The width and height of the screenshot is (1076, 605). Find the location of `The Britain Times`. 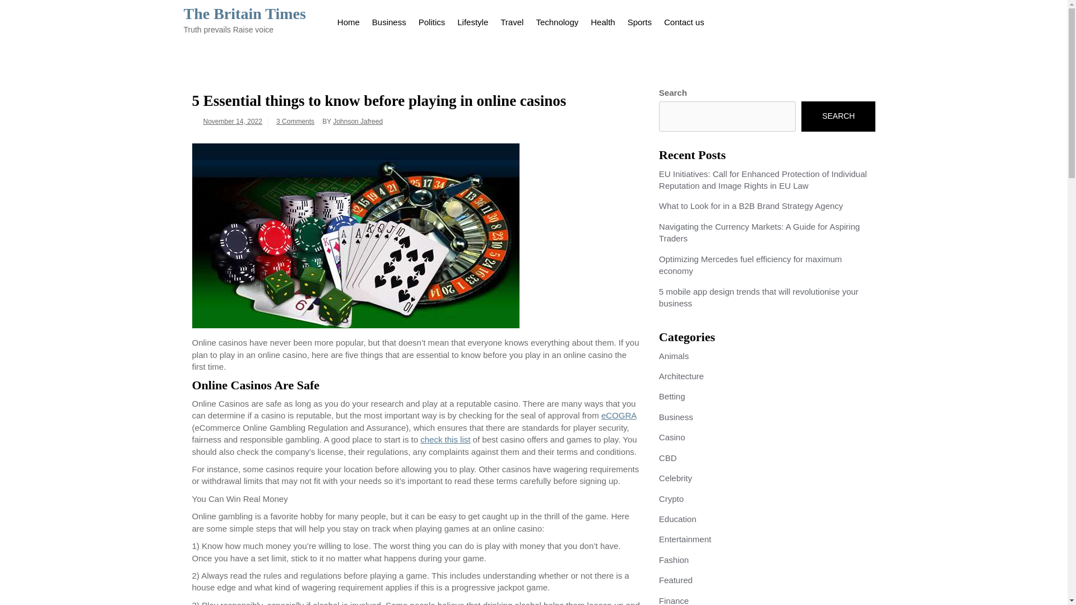

The Britain Times is located at coordinates (244, 13).